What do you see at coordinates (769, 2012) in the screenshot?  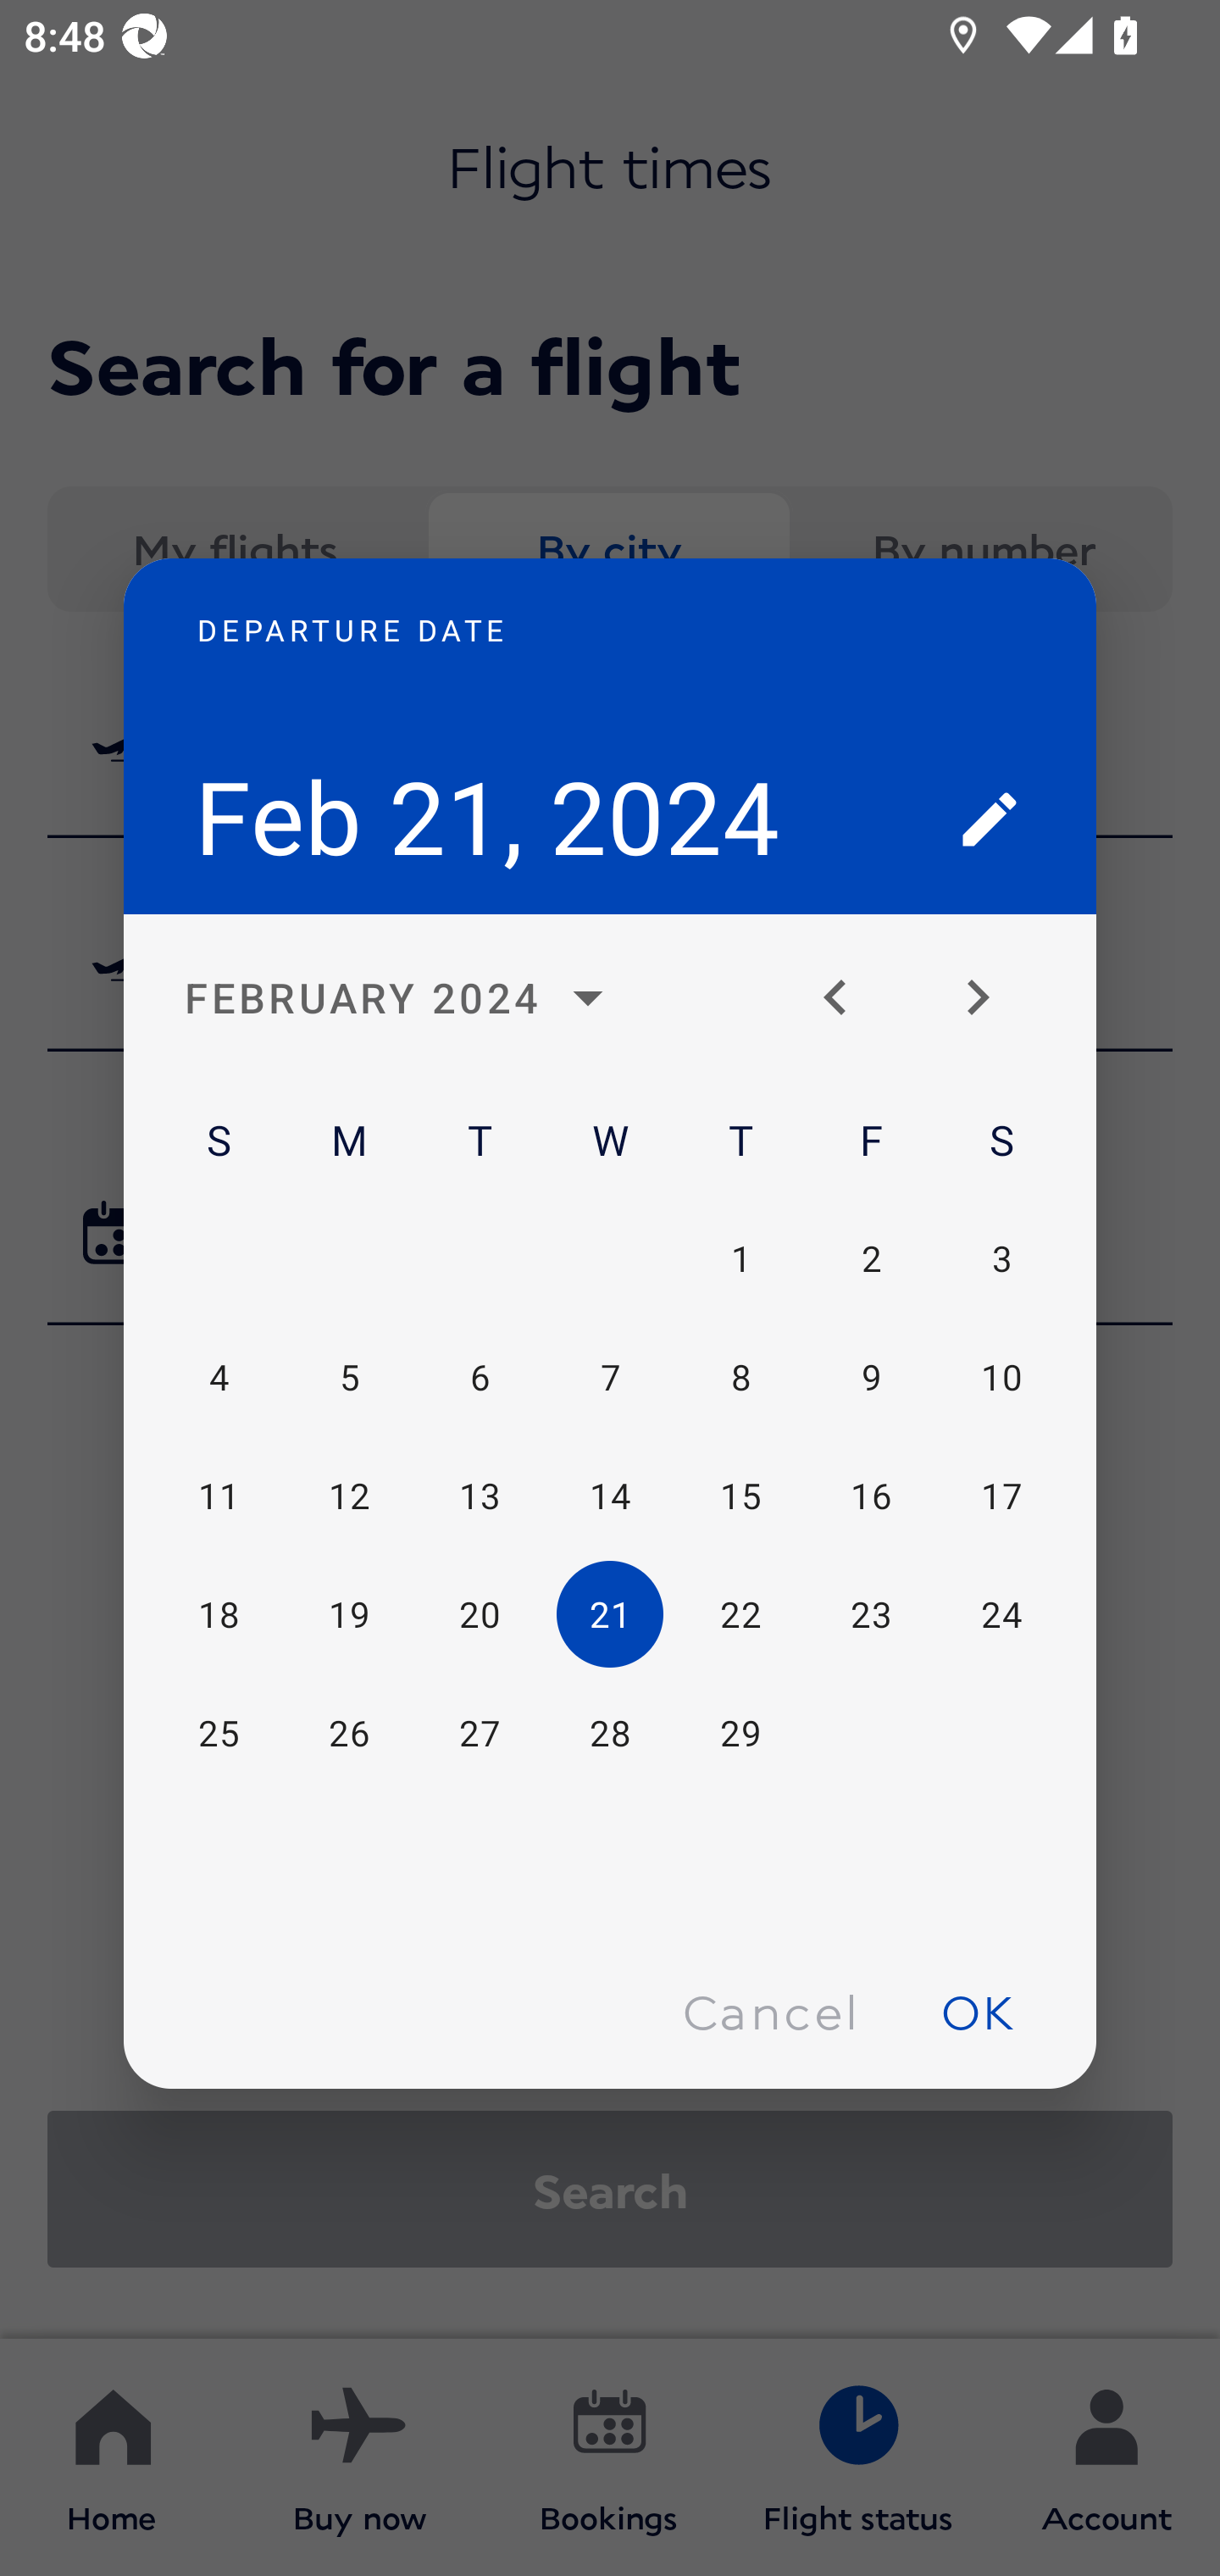 I see `Cancel` at bounding box center [769, 2012].